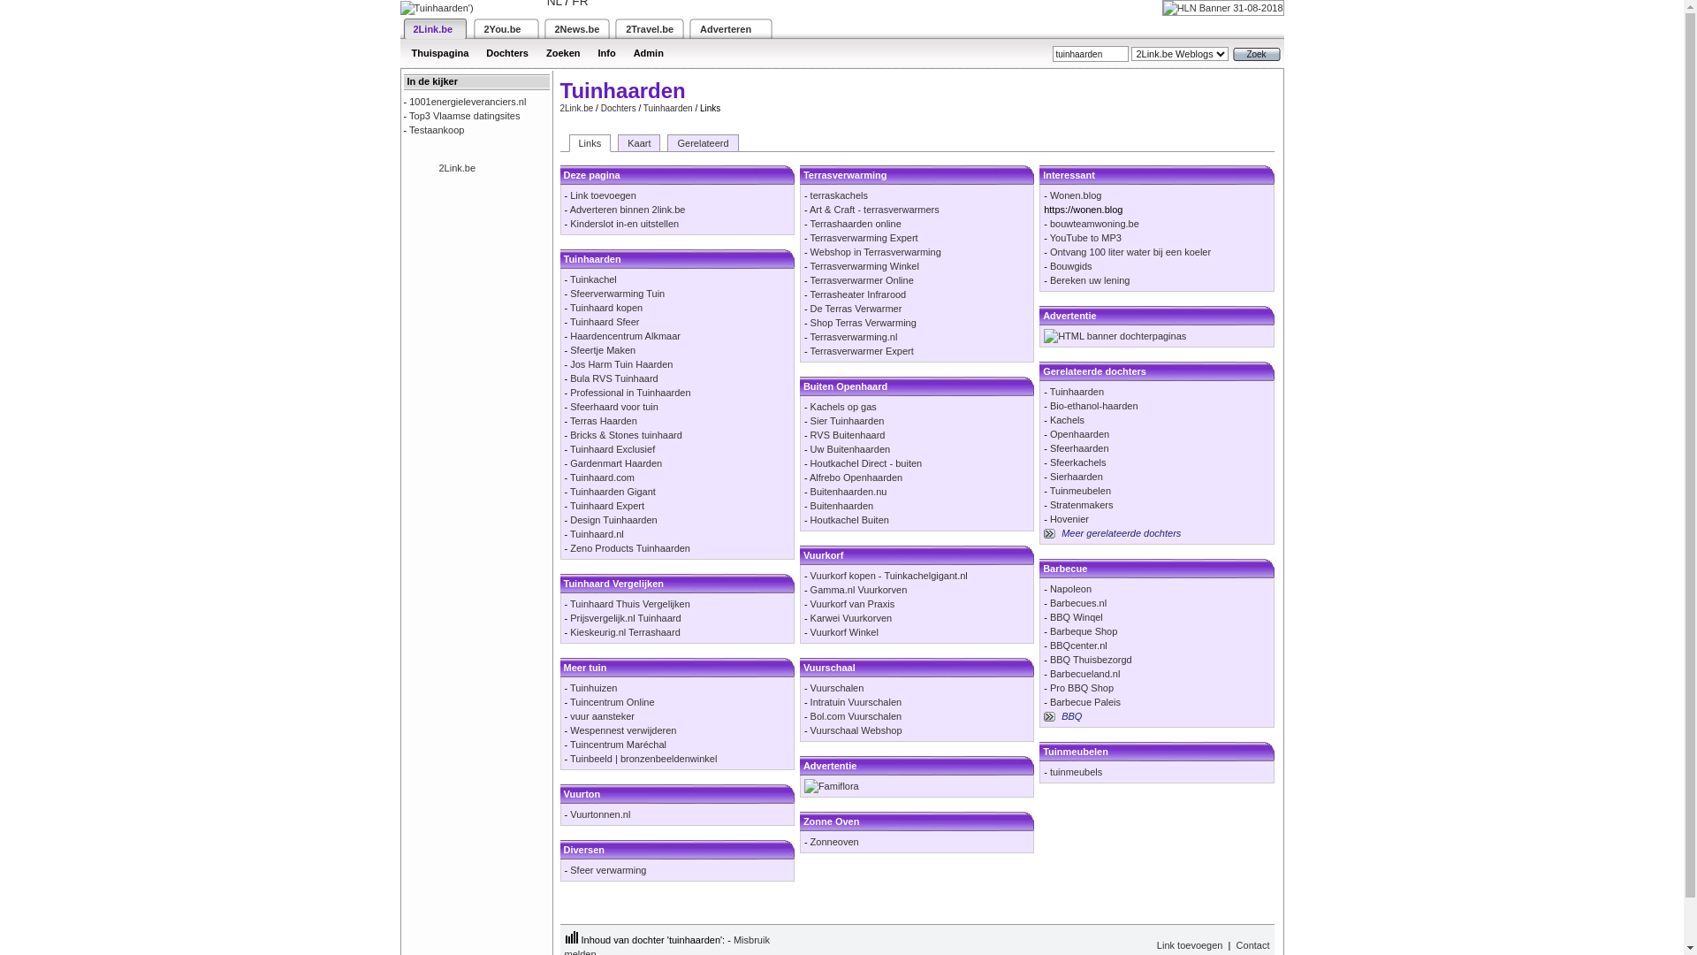 The image size is (1697, 955). I want to click on Sfeer verwarming, so click(608, 870).